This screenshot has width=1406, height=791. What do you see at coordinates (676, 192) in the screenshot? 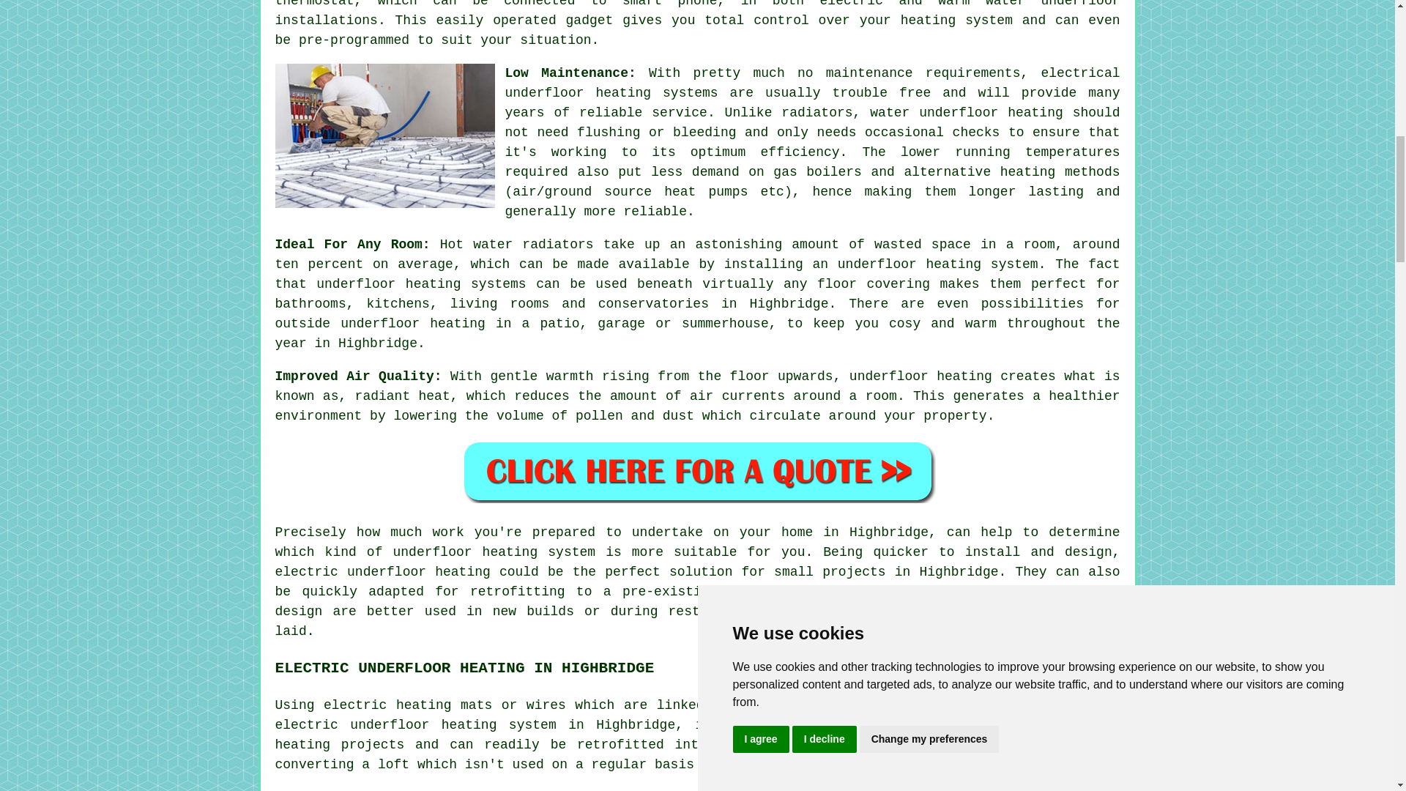
I see `source heat pumps` at bounding box center [676, 192].